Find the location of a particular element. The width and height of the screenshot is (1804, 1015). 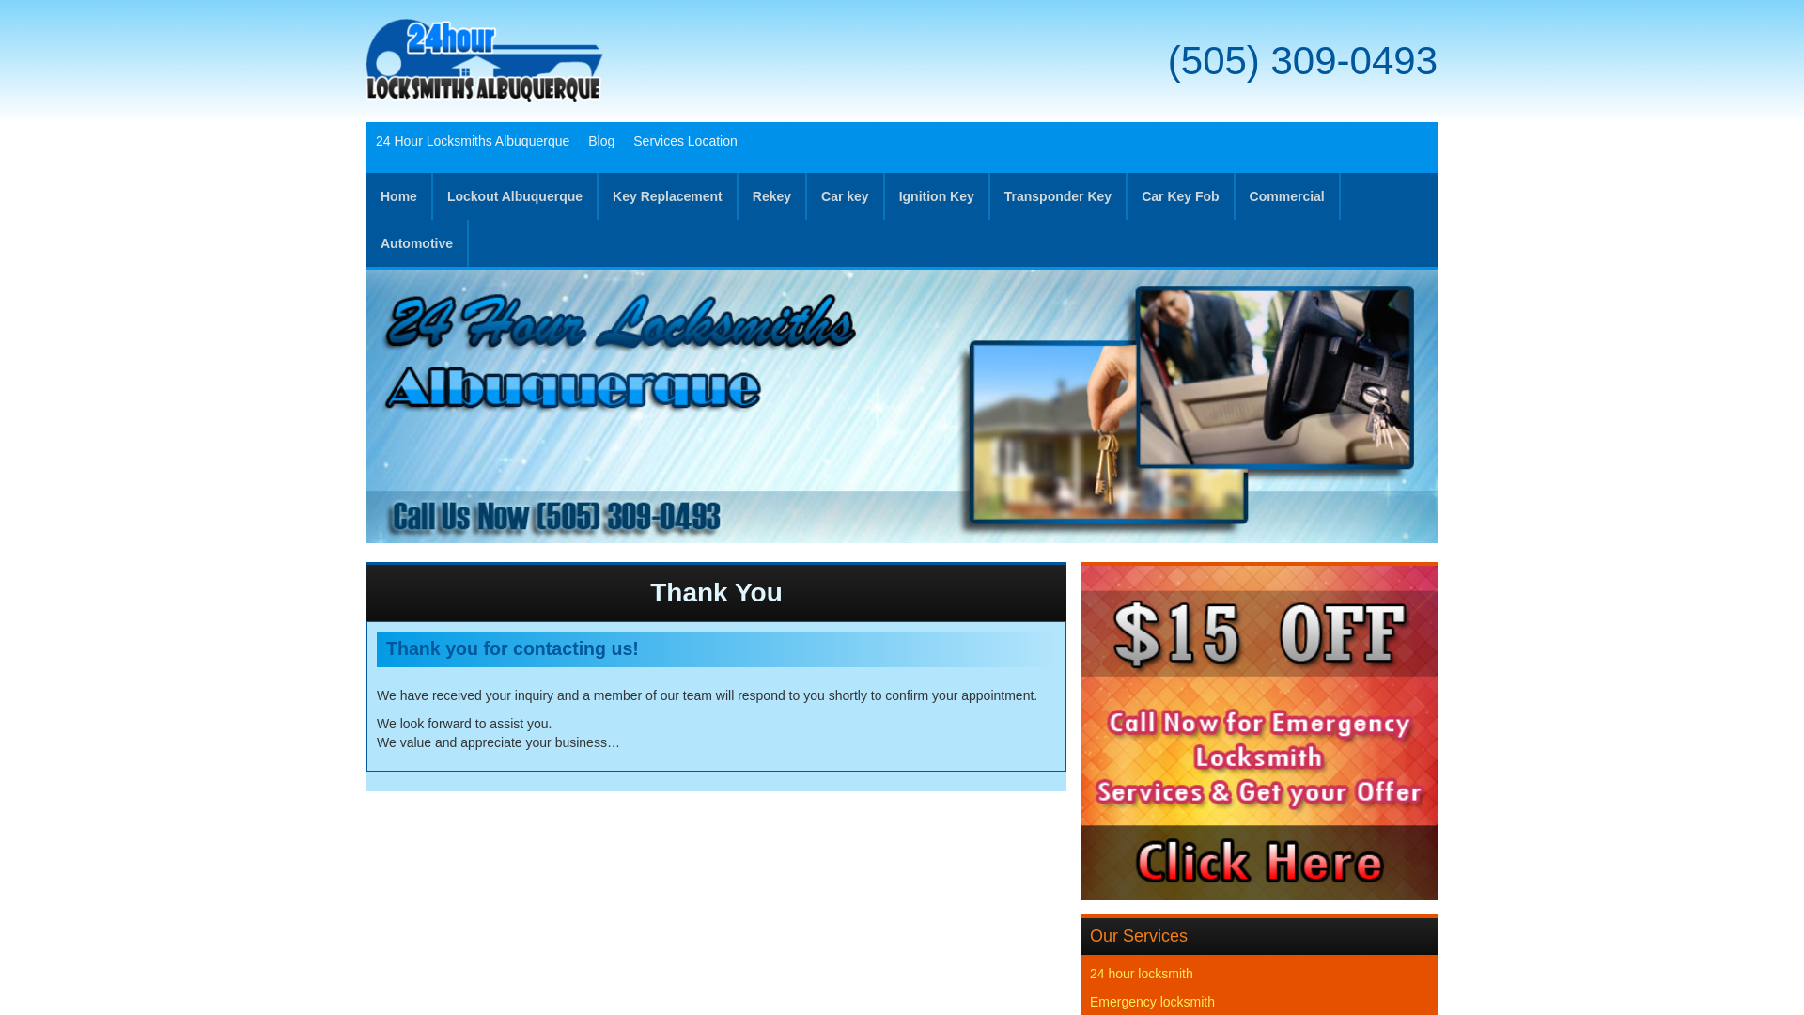

Home is located at coordinates (398, 196).